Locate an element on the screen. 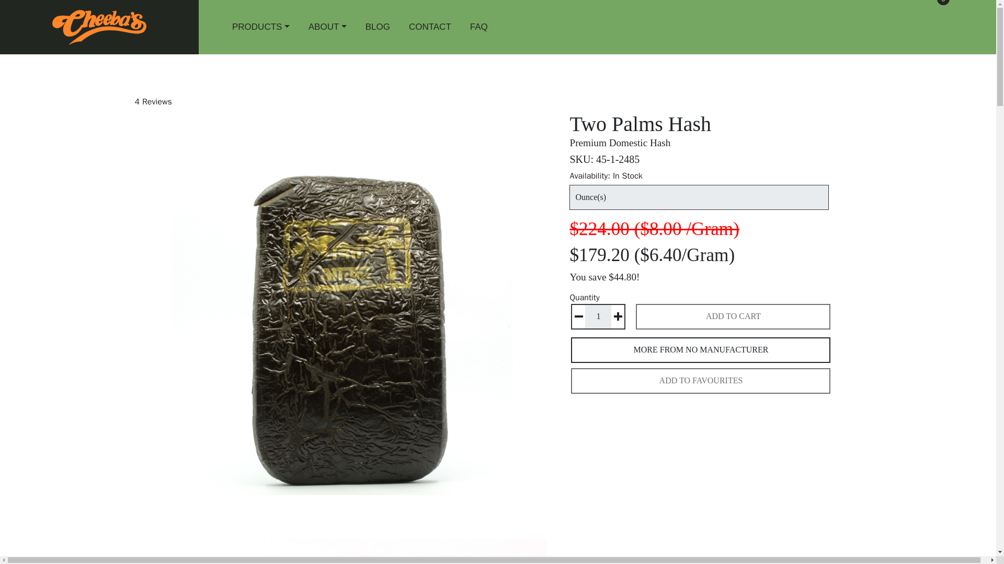 The height and width of the screenshot is (564, 1004). Add to Cart is located at coordinates (733, 316).